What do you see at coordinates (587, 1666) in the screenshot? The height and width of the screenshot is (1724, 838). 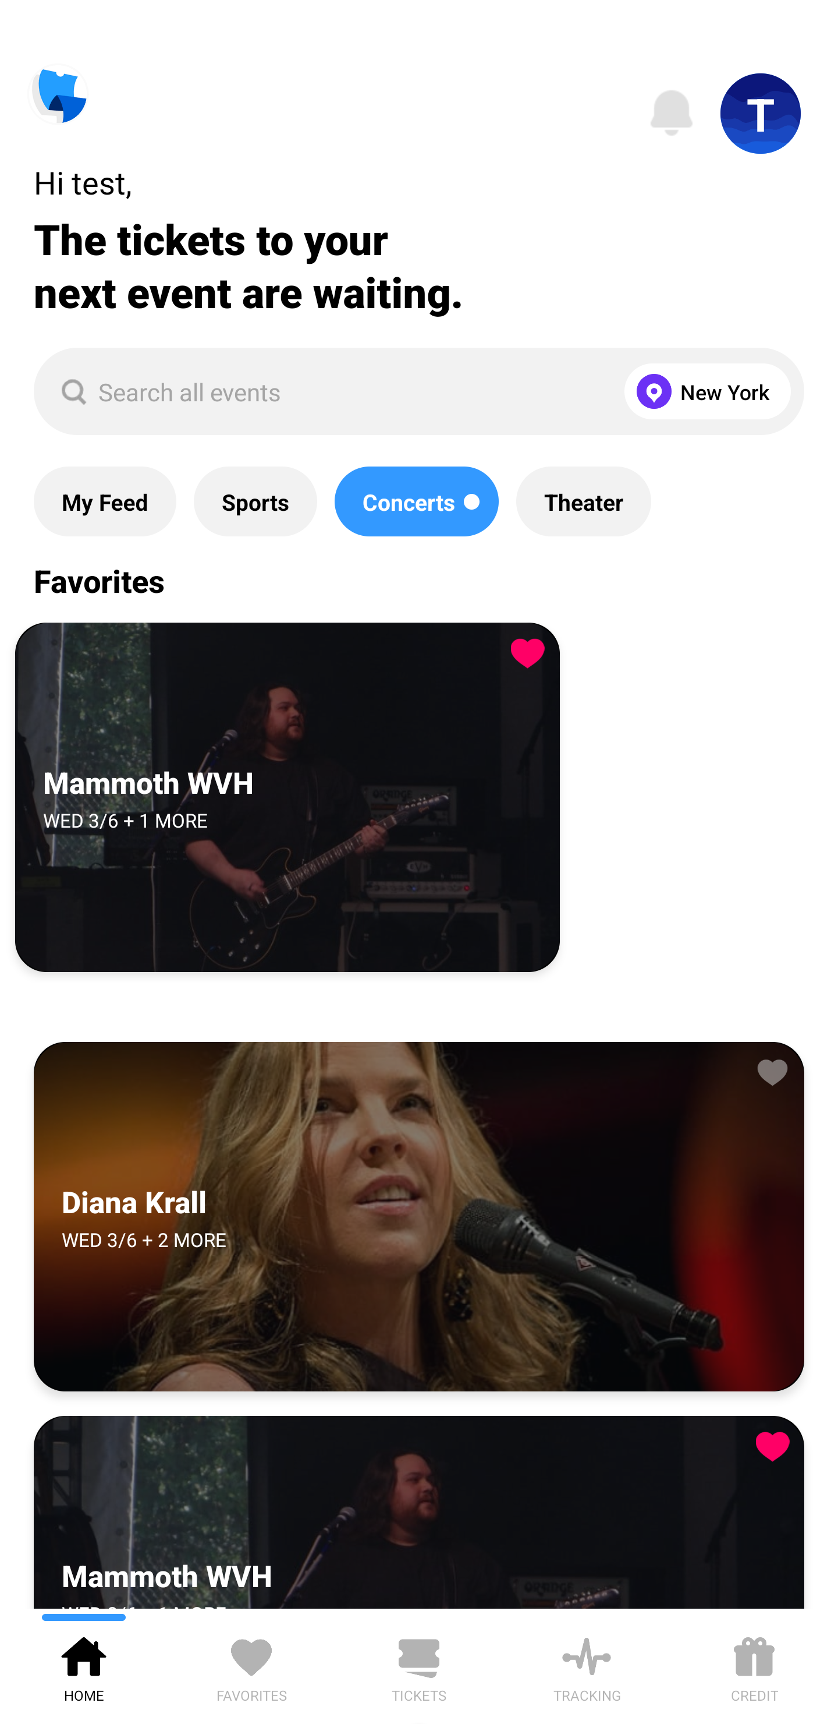 I see `TRACKING` at bounding box center [587, 1666].